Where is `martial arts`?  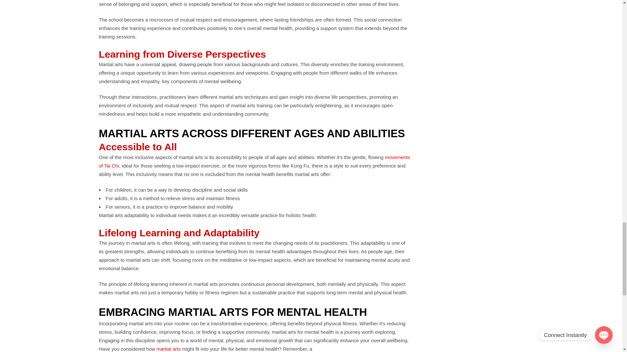
martial arts is located at coordinates (168, 349).